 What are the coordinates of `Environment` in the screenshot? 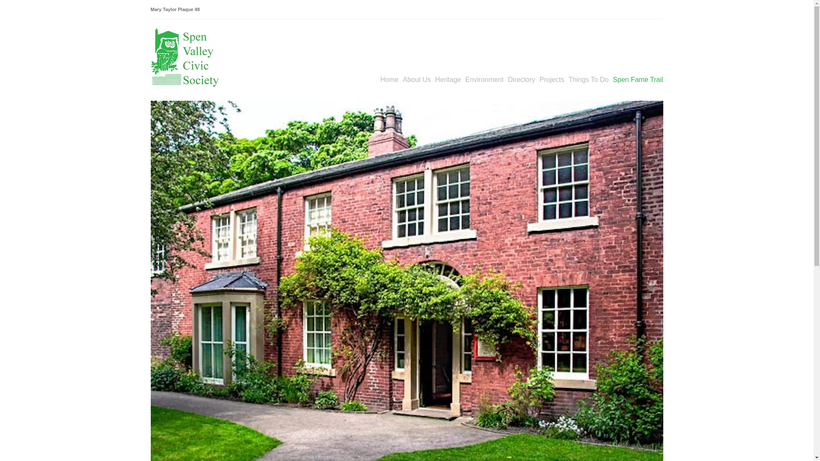 It's located at (484, 79).